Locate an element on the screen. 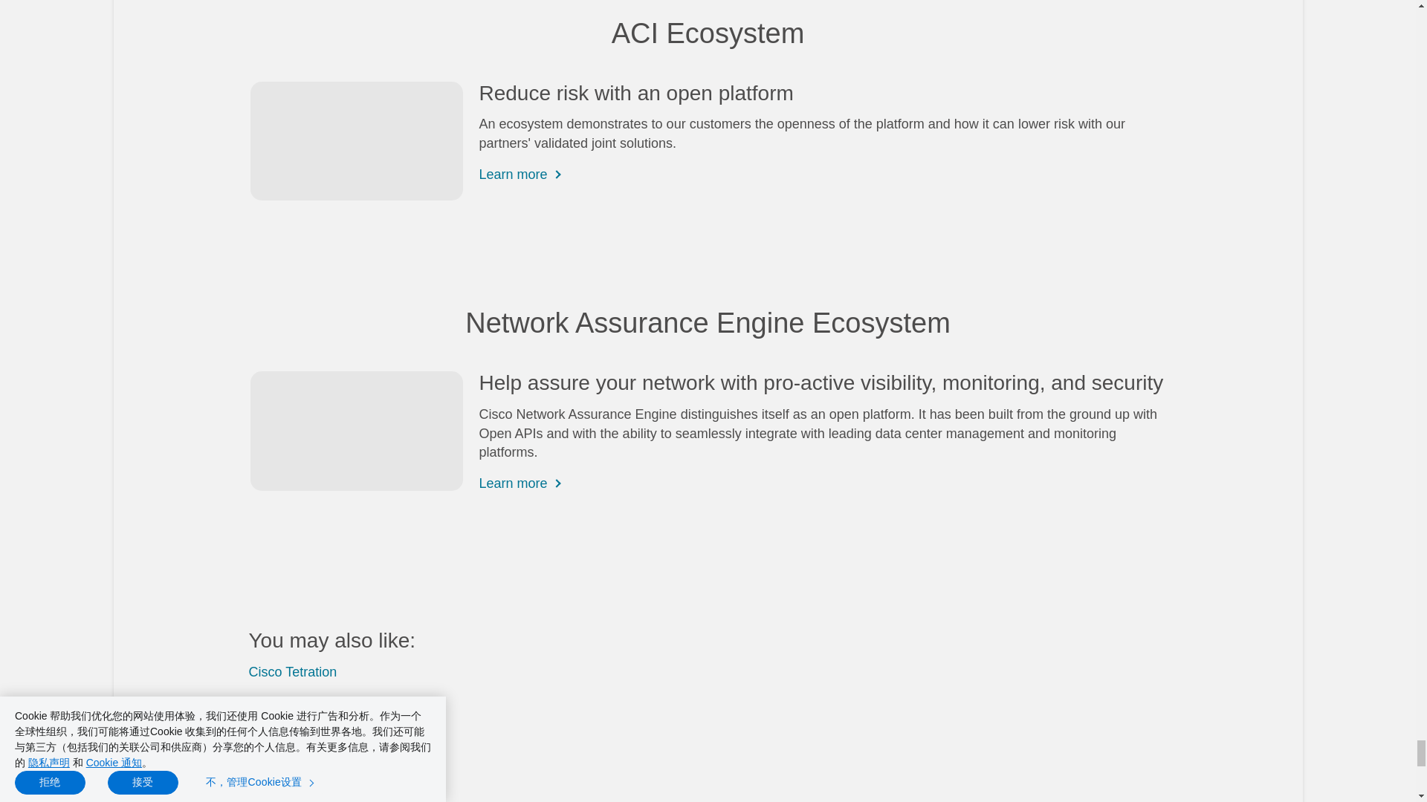  Learn more is located at coordinates (512, 481).